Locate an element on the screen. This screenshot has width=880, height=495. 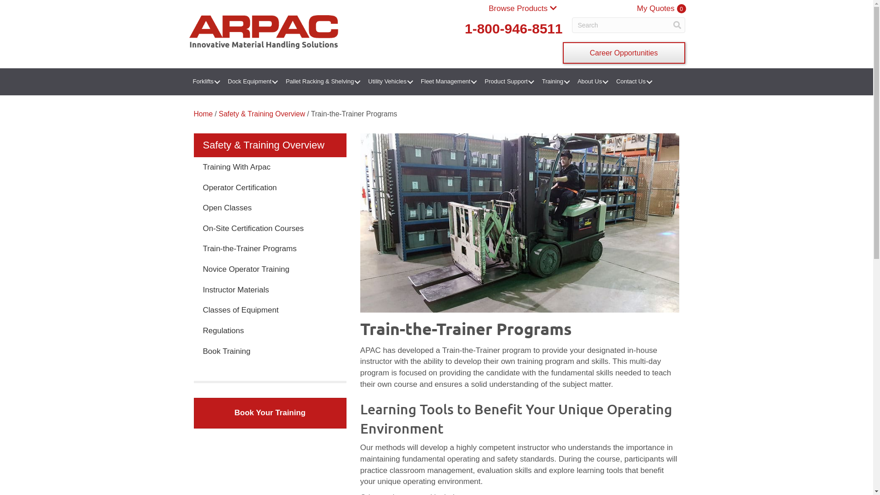
Training is located at coordinates (555, 82).